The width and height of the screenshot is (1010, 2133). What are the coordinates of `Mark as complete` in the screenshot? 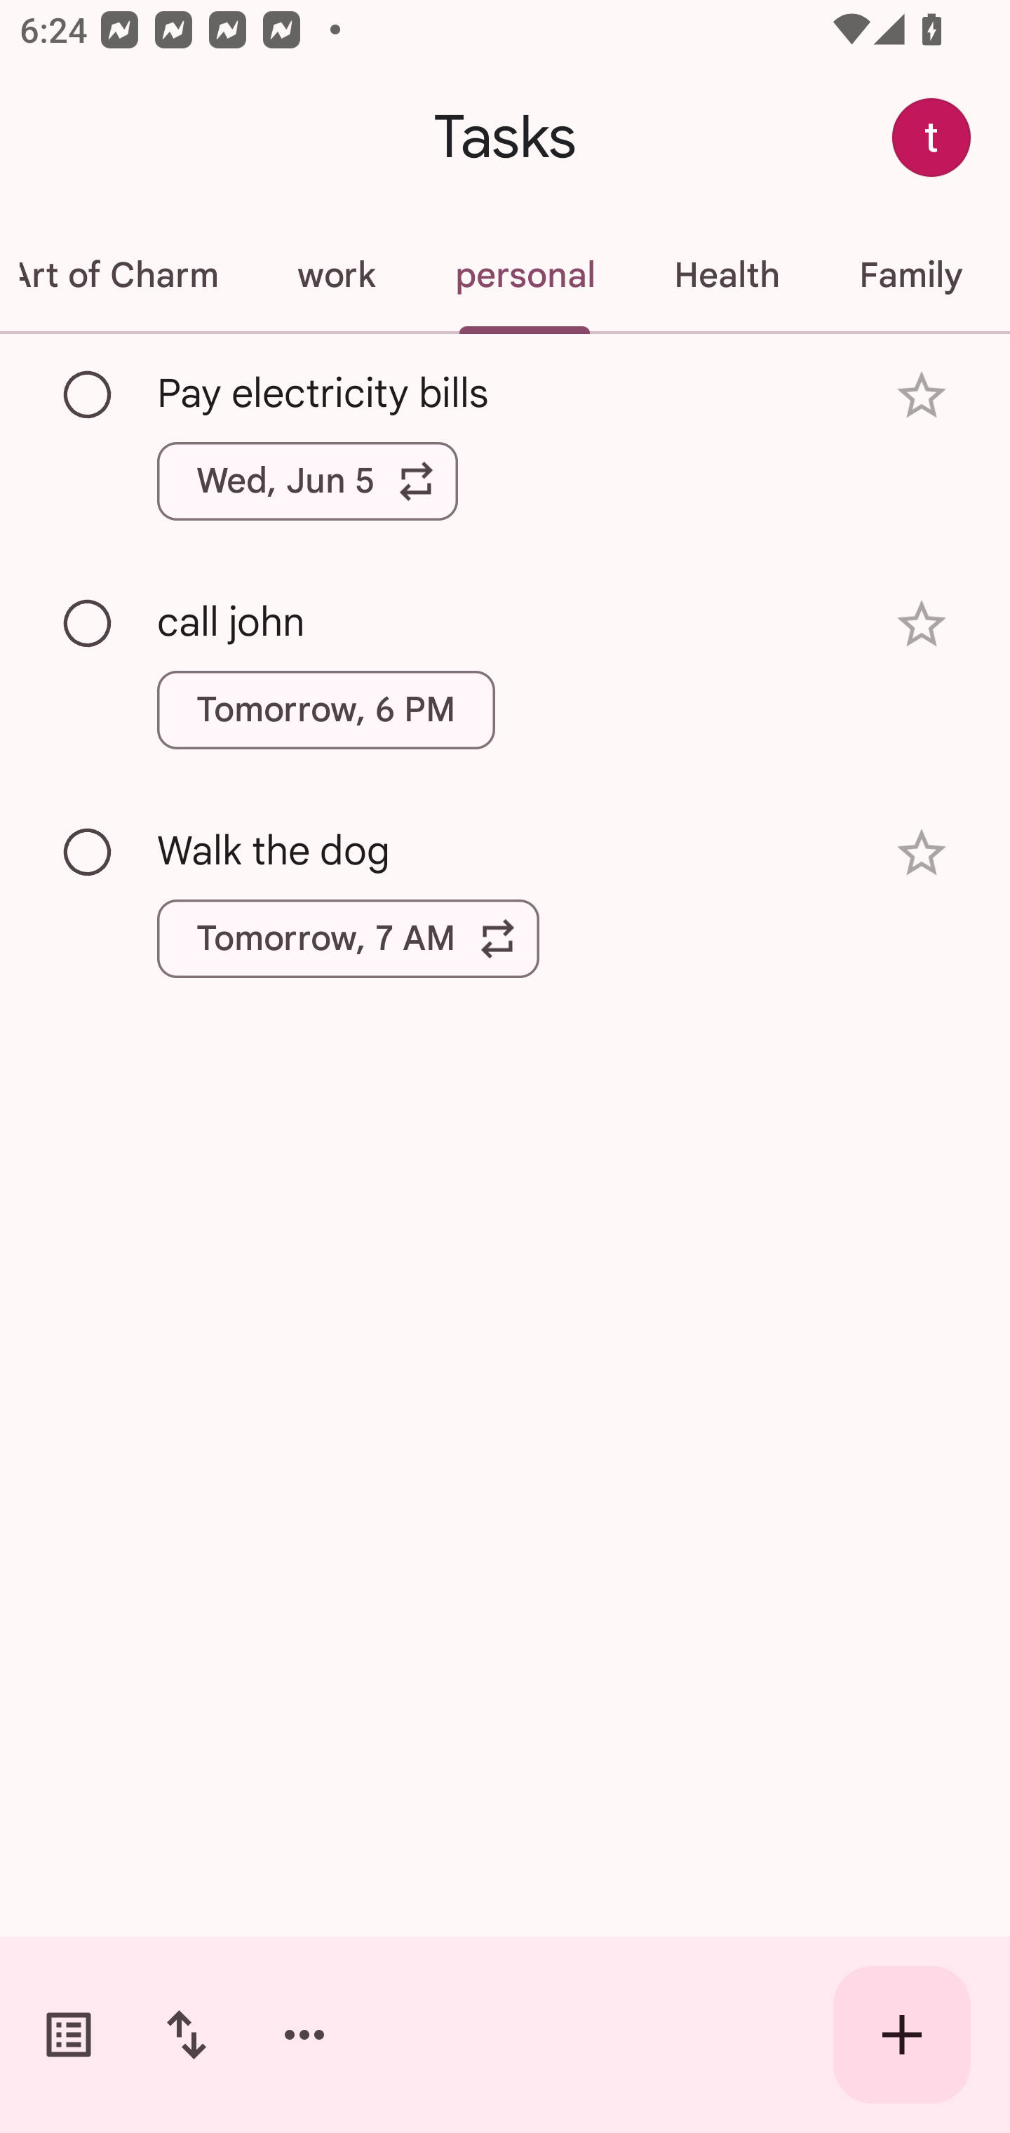 It's located at (88, 395).